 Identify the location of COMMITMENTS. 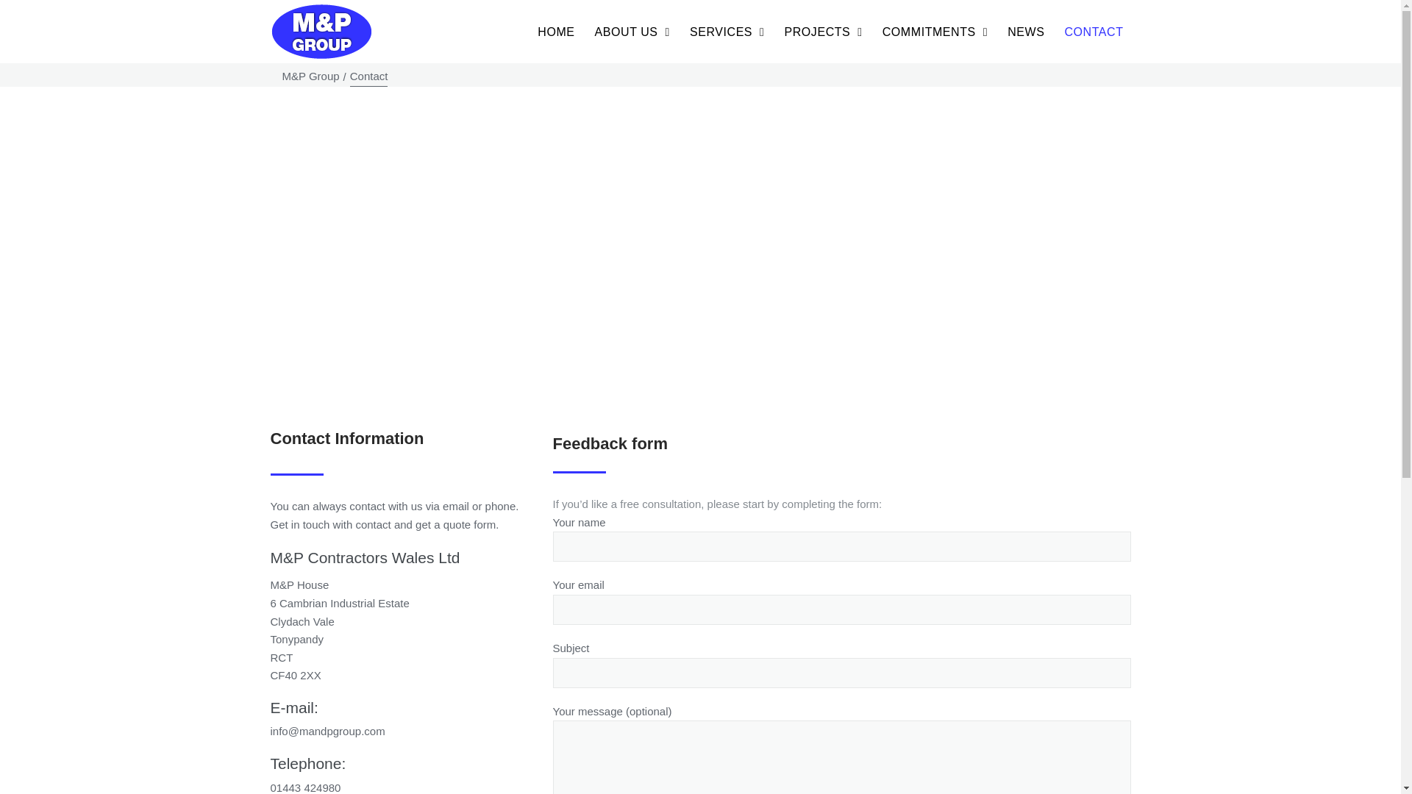
(934, 32).